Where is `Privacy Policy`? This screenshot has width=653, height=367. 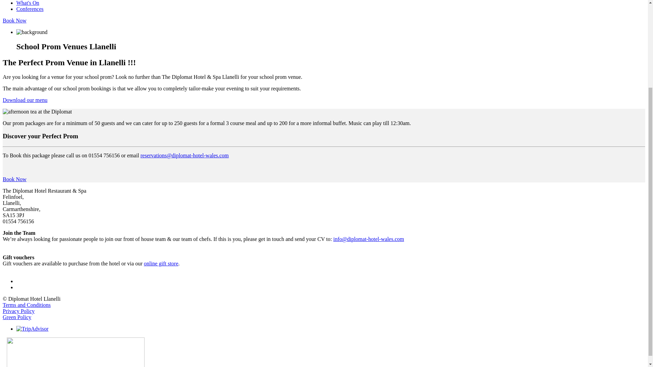 Privacy Policy is located at coordinates (18, 311).